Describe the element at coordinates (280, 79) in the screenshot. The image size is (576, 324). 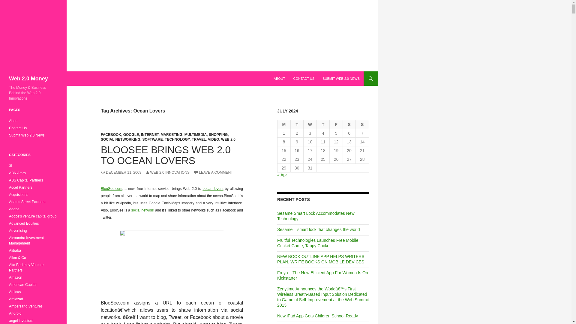
I see `ABOUT` at that location.